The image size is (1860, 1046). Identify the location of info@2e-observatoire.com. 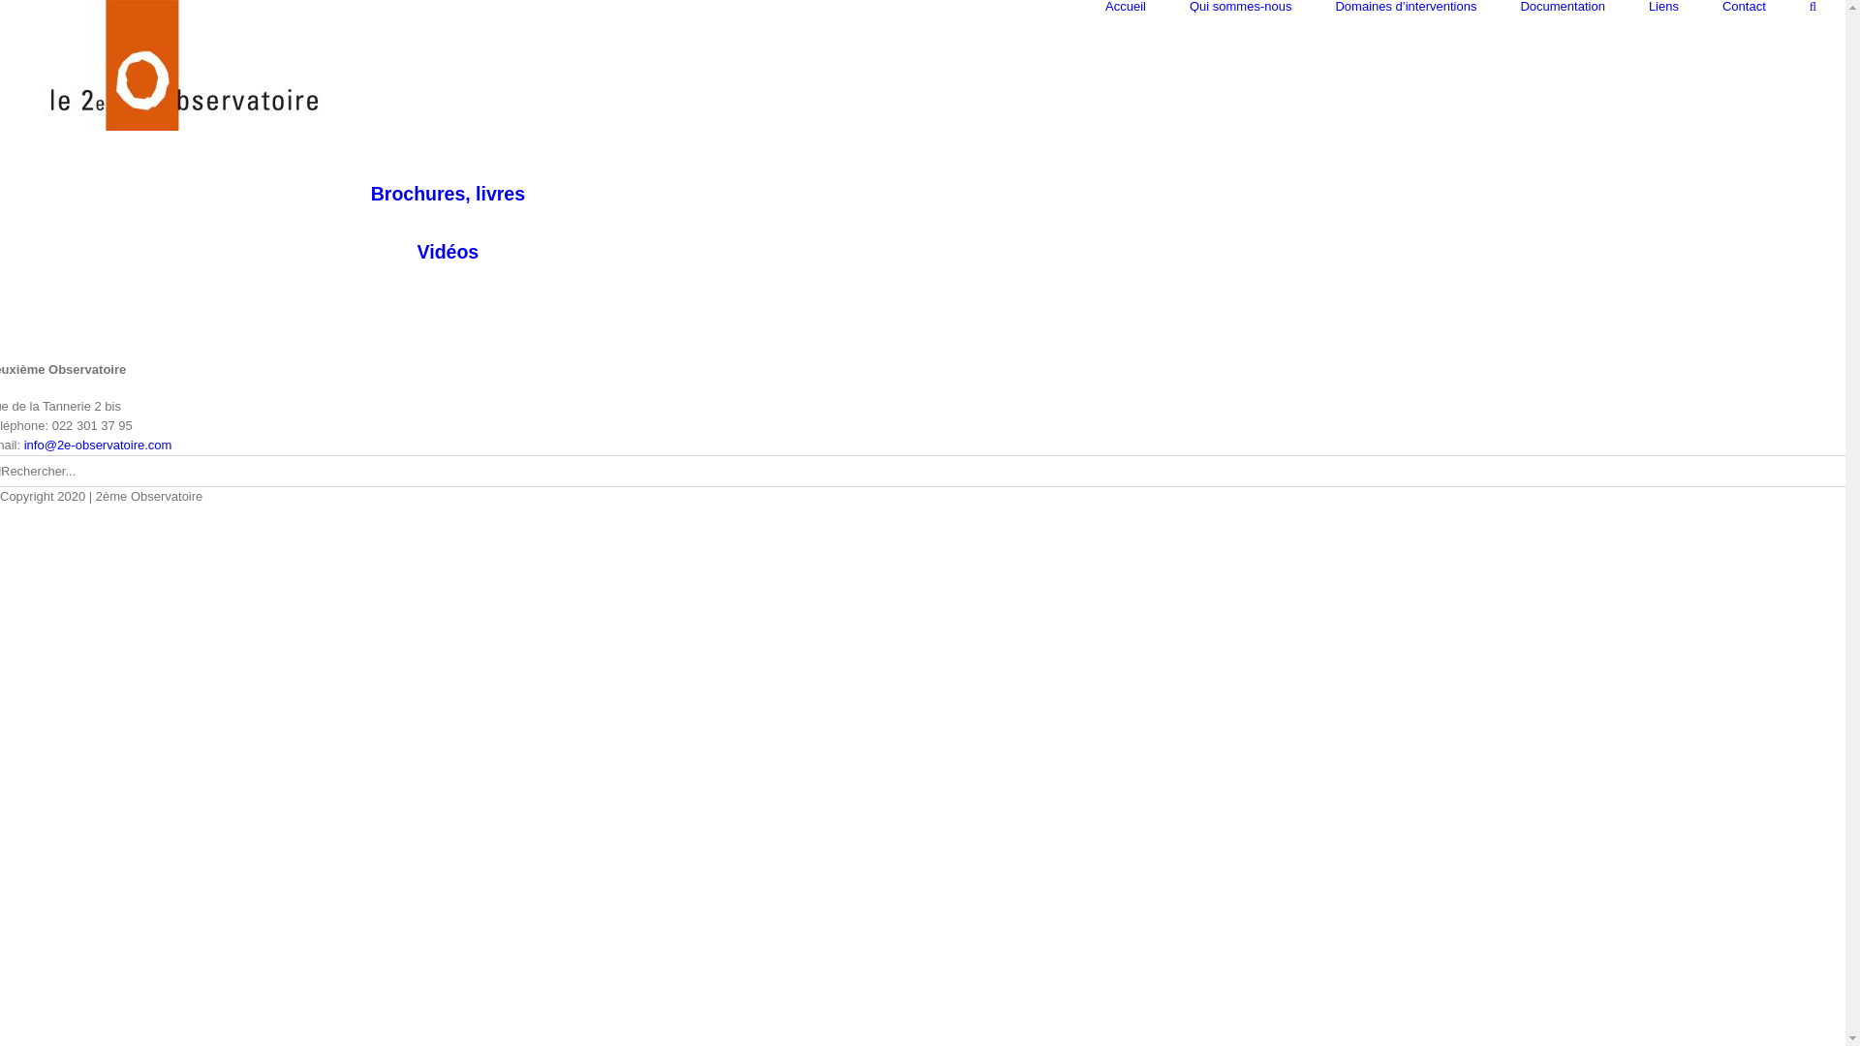
(99, 446).